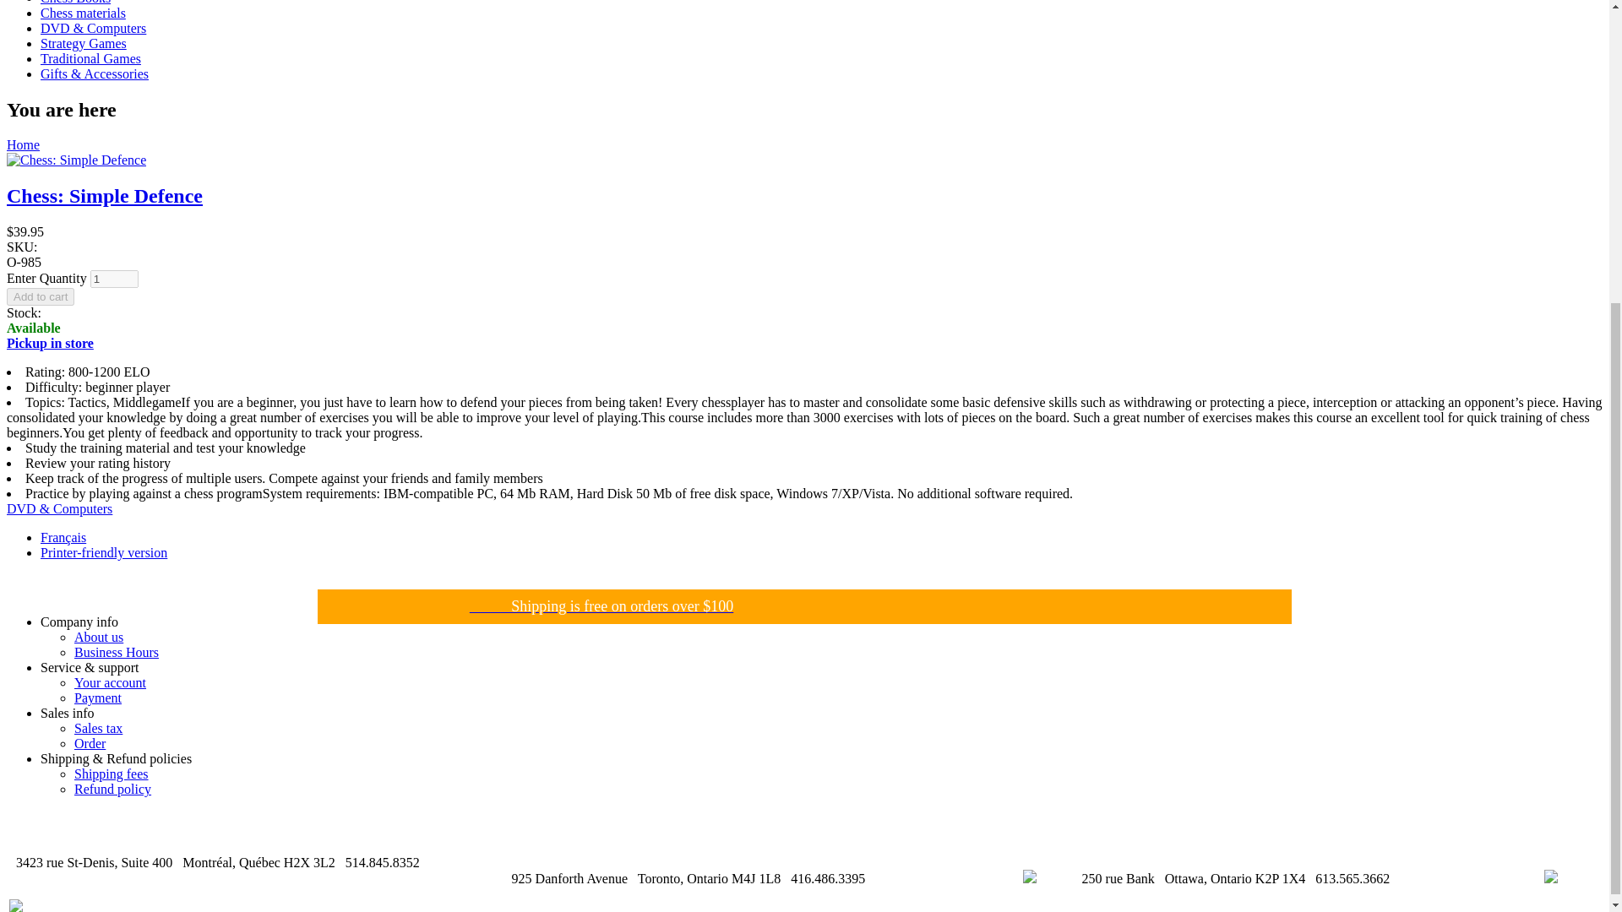 This screenshot has height=912, width=1622. I want to click on Chess: Simple Defence, so click(105, 196).